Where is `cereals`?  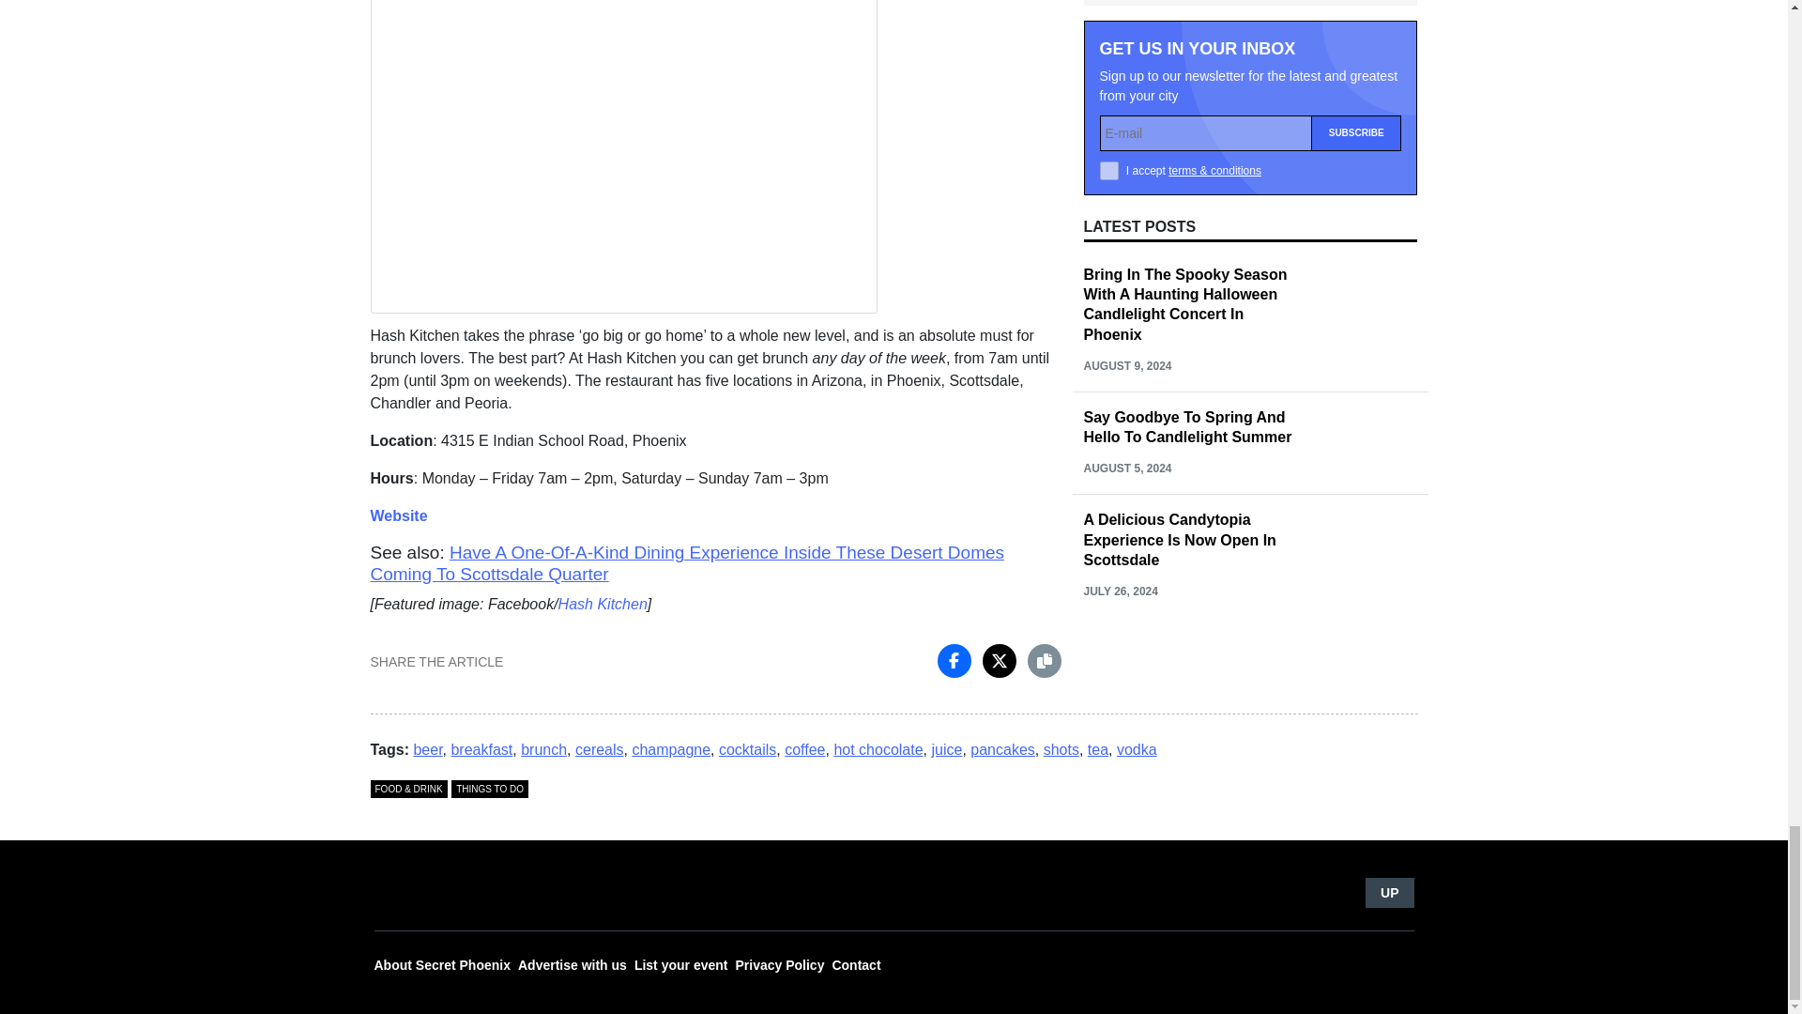 cereals is located at coordinates (599, 749).